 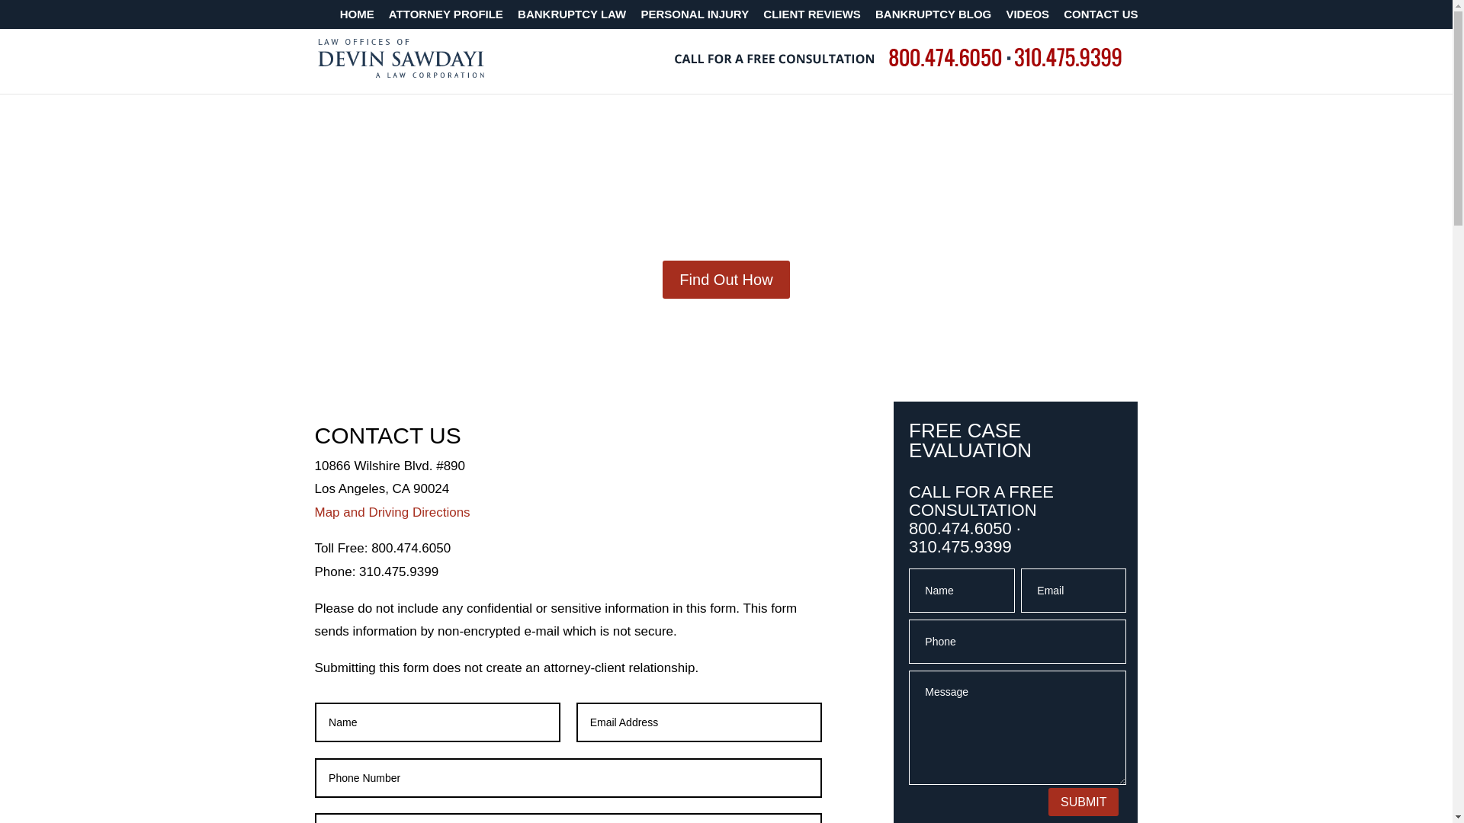 I want to click on ATTORNEY PROFILE, so click(x=446, y=18).